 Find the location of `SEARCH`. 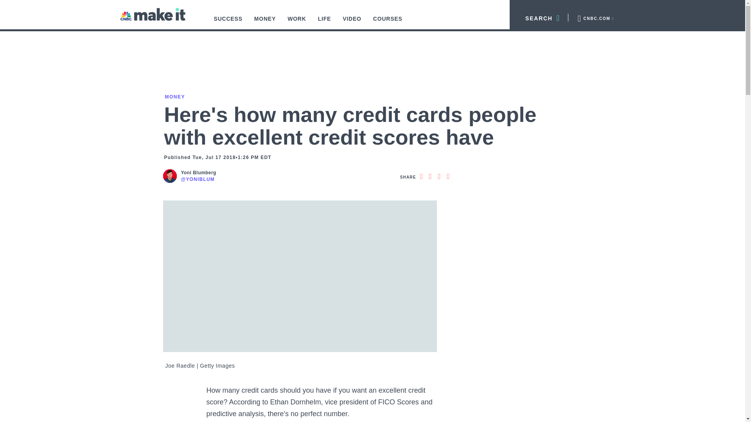

SEARCH is located at coordinates (539, 17).